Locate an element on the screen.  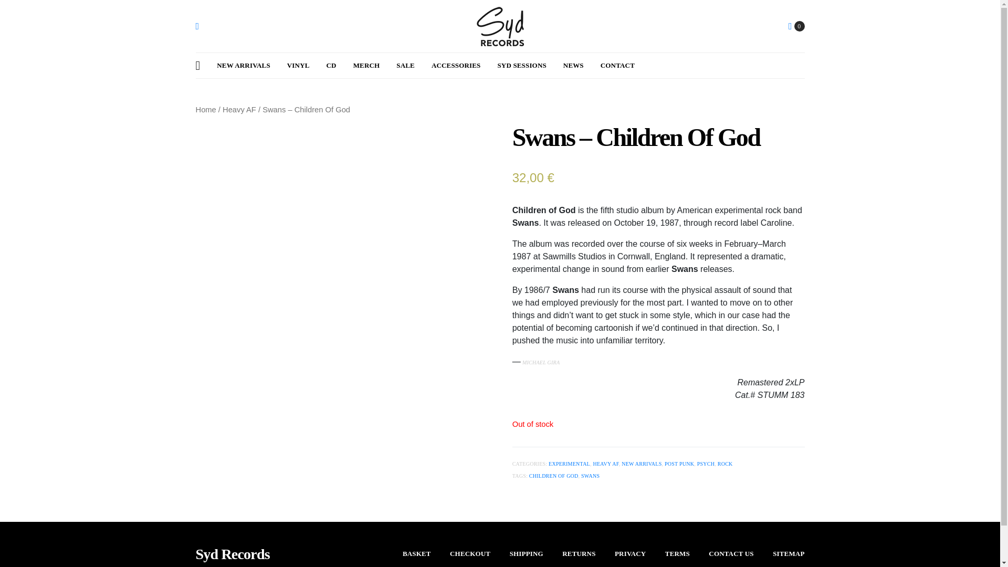
CHECKOUT is located at coordinates (469, 553).